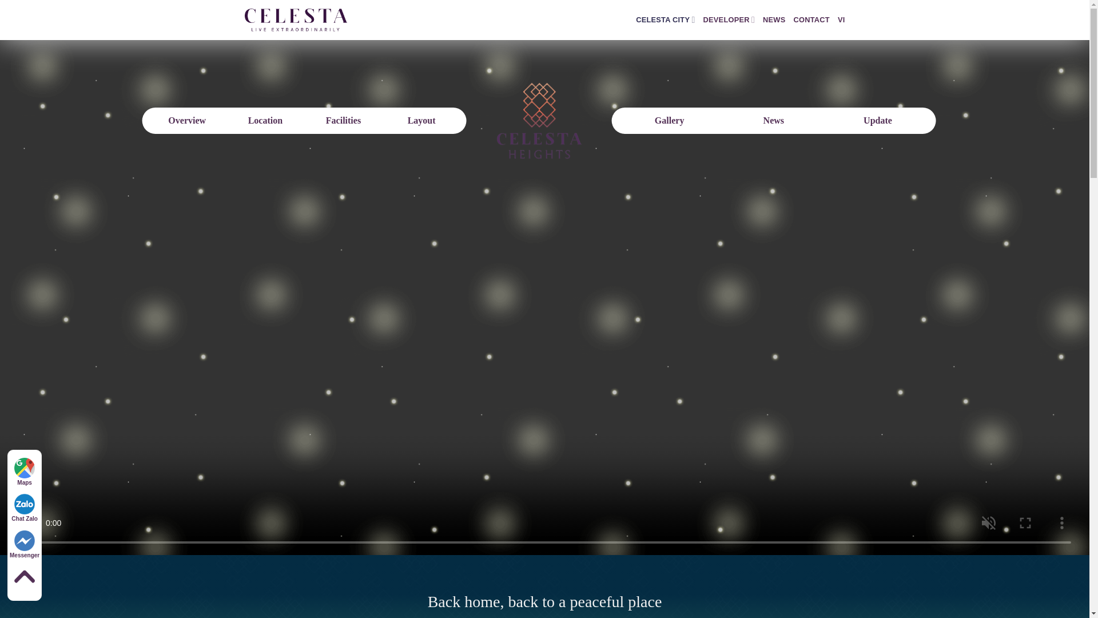 Image resolution: width=1098 pixels, height=618 pixels. Describe the element at coordinates (24, 472) in the screenshot. I see `Maps` at that location.